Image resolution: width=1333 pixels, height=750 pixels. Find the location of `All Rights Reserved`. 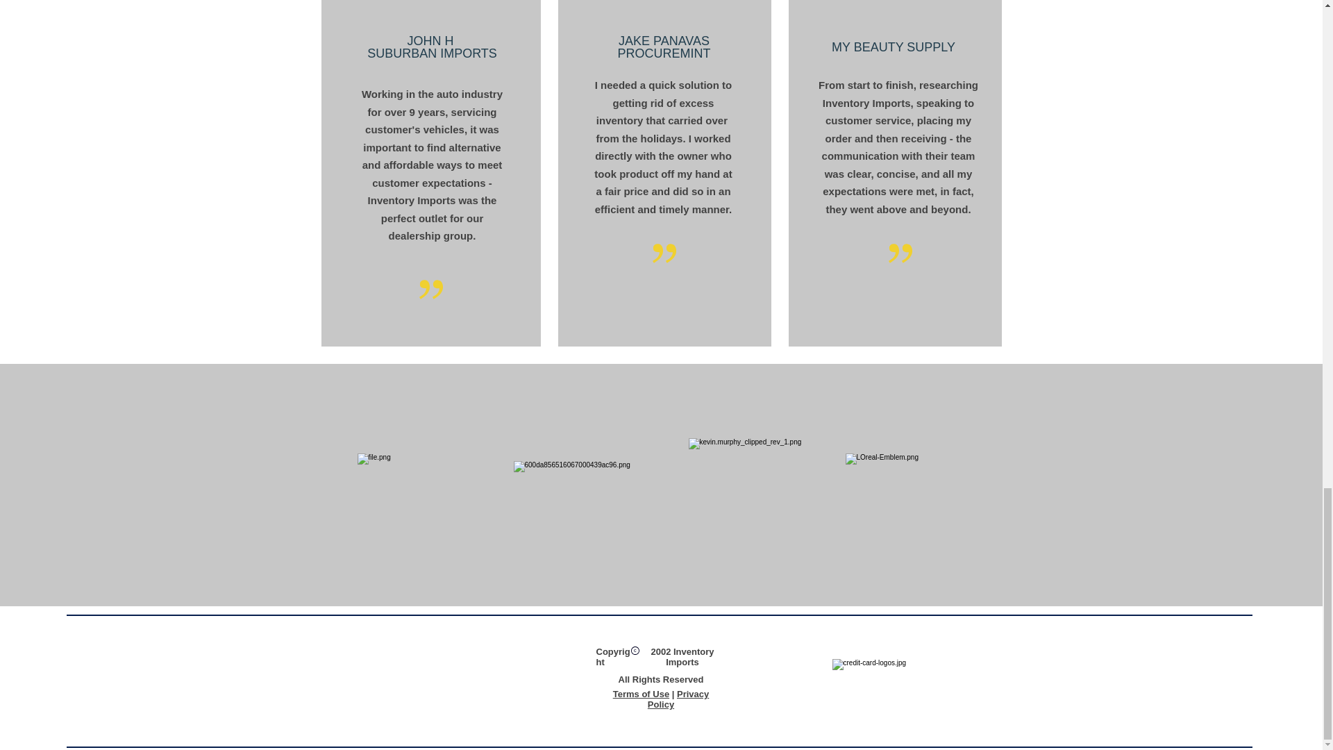

All Rights Reserved is located at coordinates (661, 679).